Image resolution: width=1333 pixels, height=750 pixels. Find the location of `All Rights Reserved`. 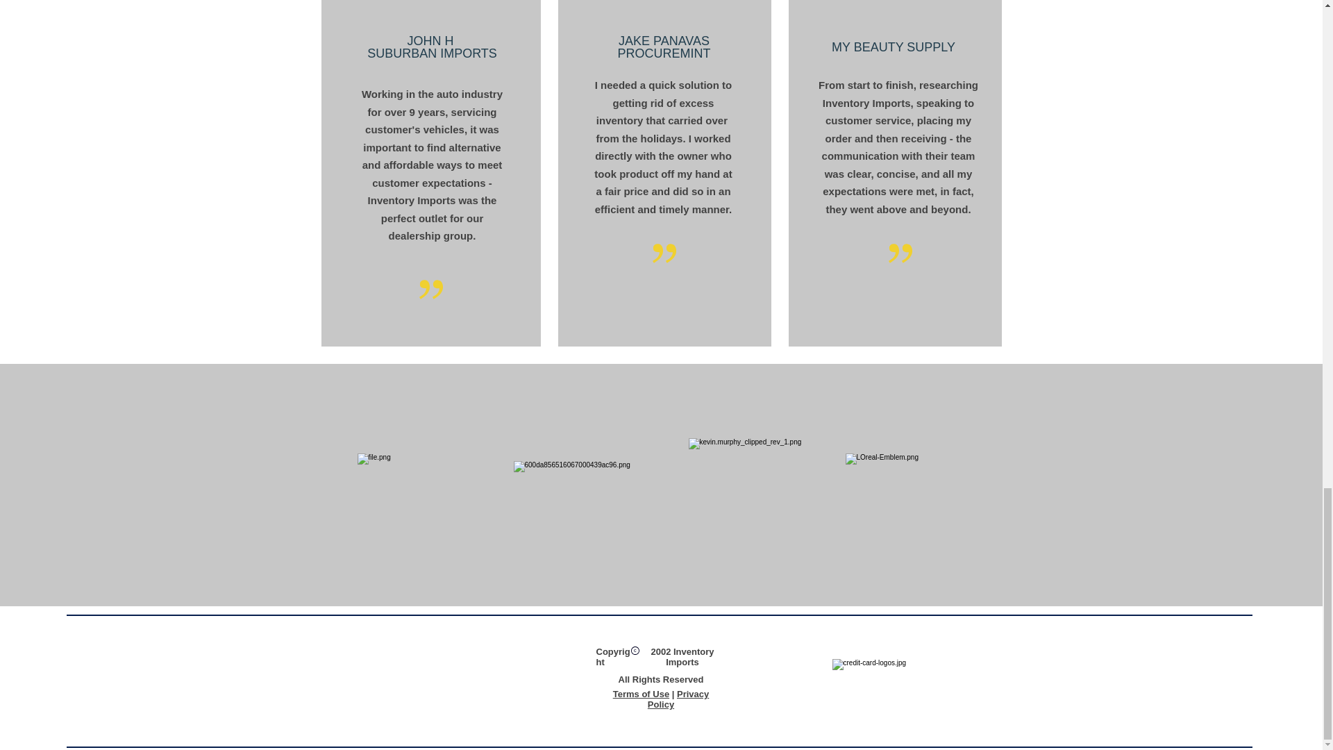

All Rights Reserved is located at coordinates (661, 679).